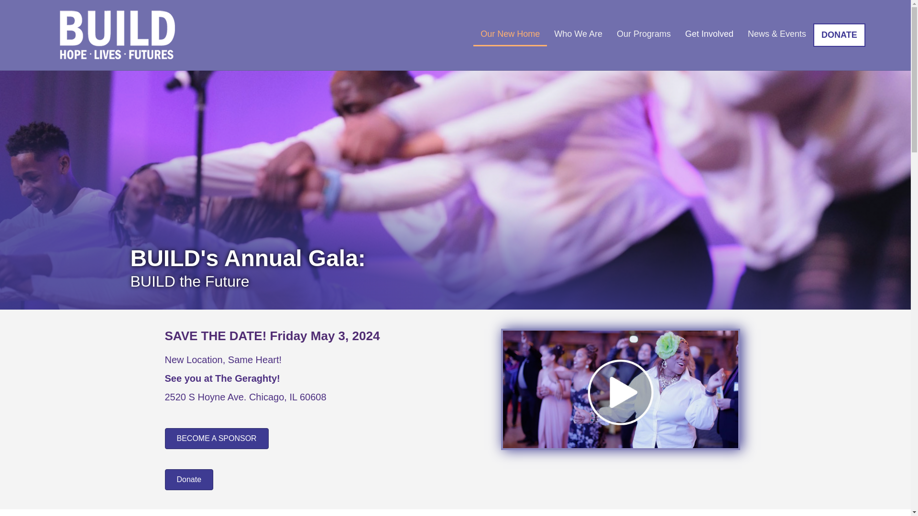 The height and width of the screenshot is (516, 918). Describe the element at coordinates (510, 34) in the screenshot. I see `Our New Home` at that location.